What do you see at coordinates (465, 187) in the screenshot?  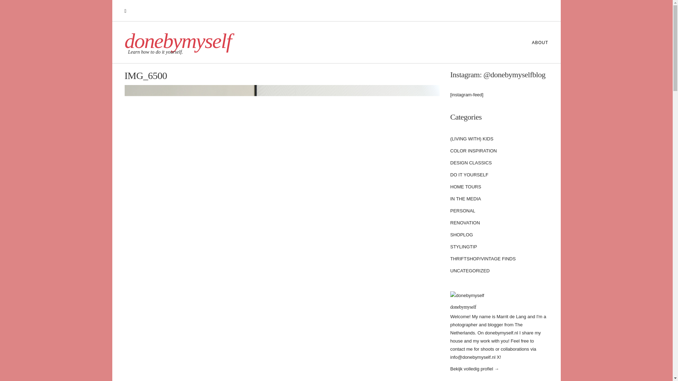 I see `HOME TOURS` at bounding box center [465, 187].